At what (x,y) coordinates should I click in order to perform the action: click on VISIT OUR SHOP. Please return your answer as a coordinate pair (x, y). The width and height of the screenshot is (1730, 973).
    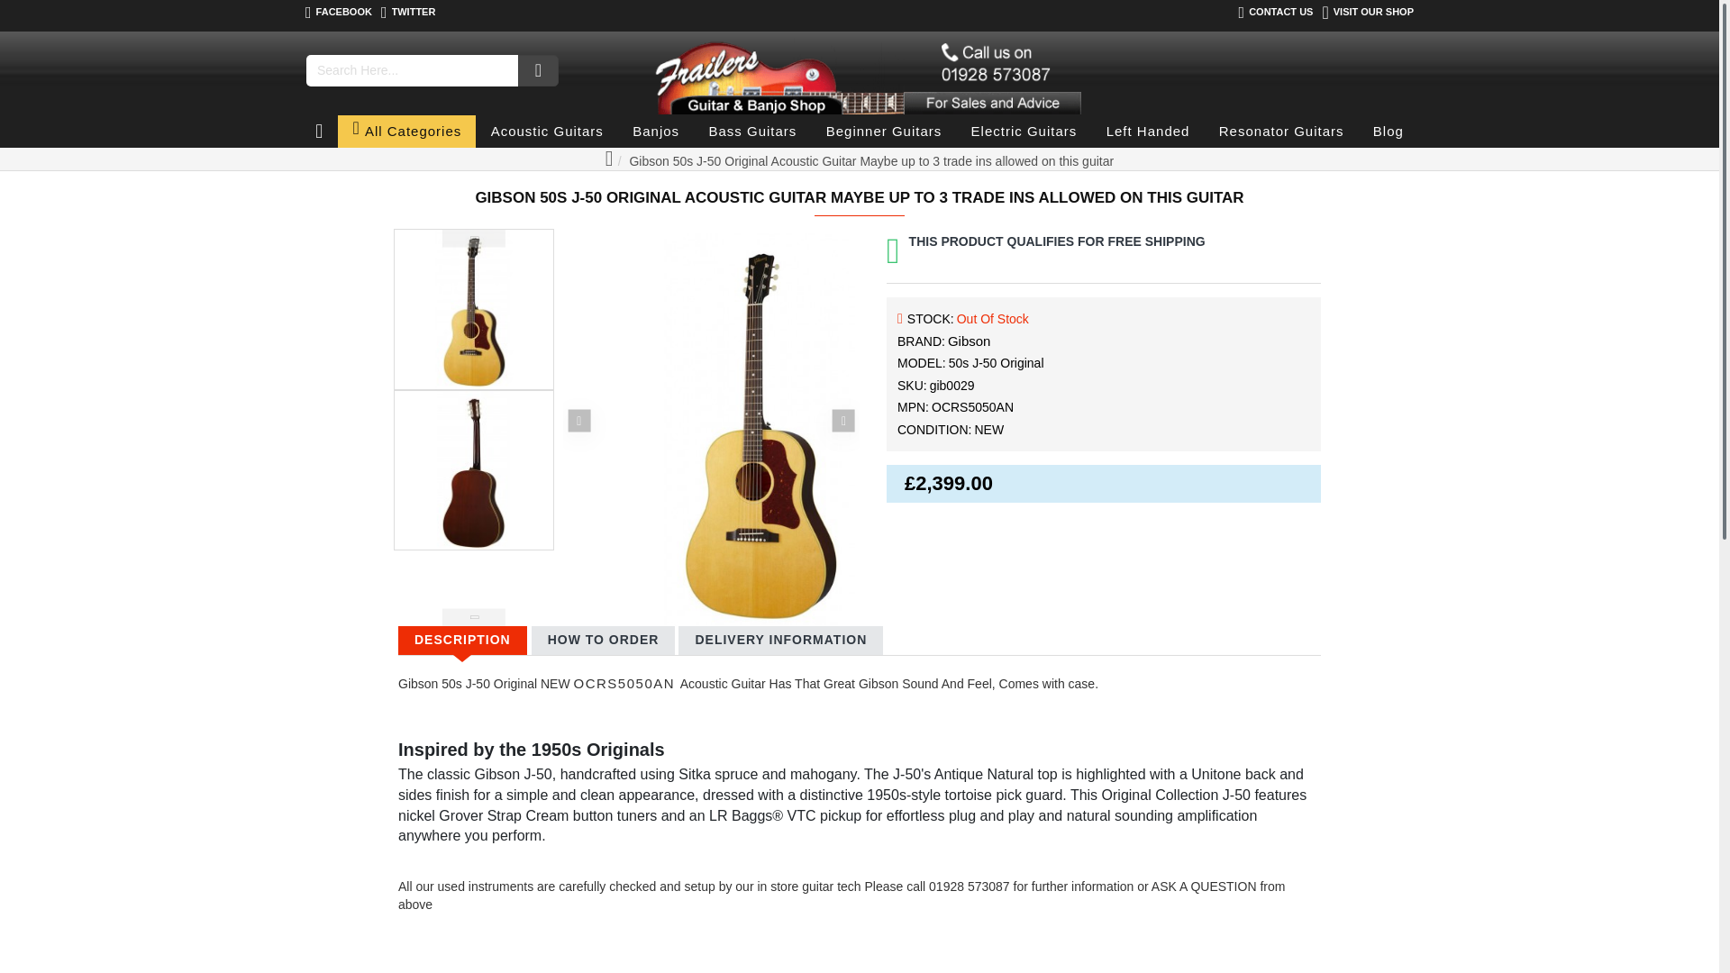
    Looking at the image, I should click on (1368, 13).